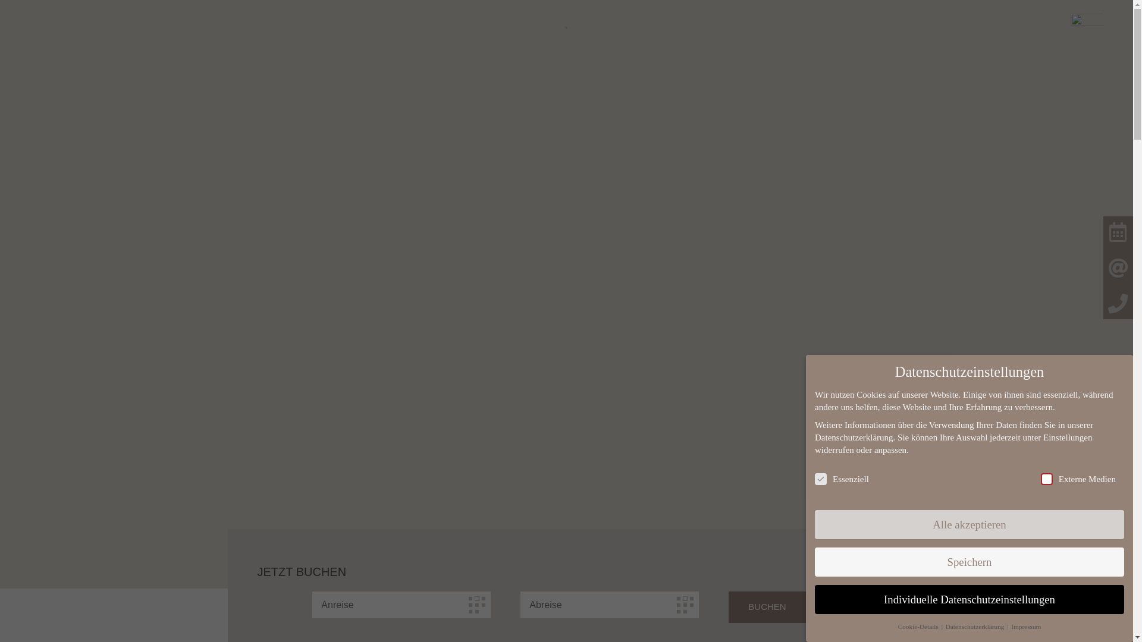 The image size is (1142, 642). I want to click on Impressum, so click(1026, 627).